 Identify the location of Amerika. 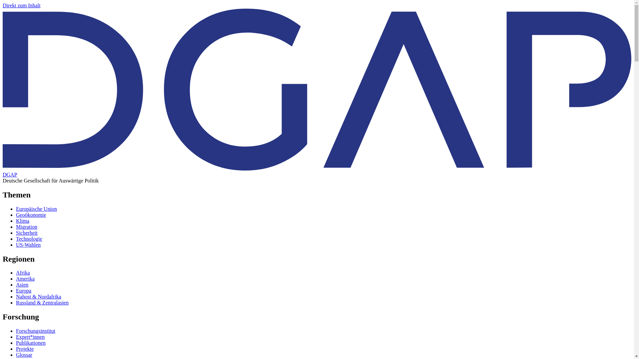
(25, 279).